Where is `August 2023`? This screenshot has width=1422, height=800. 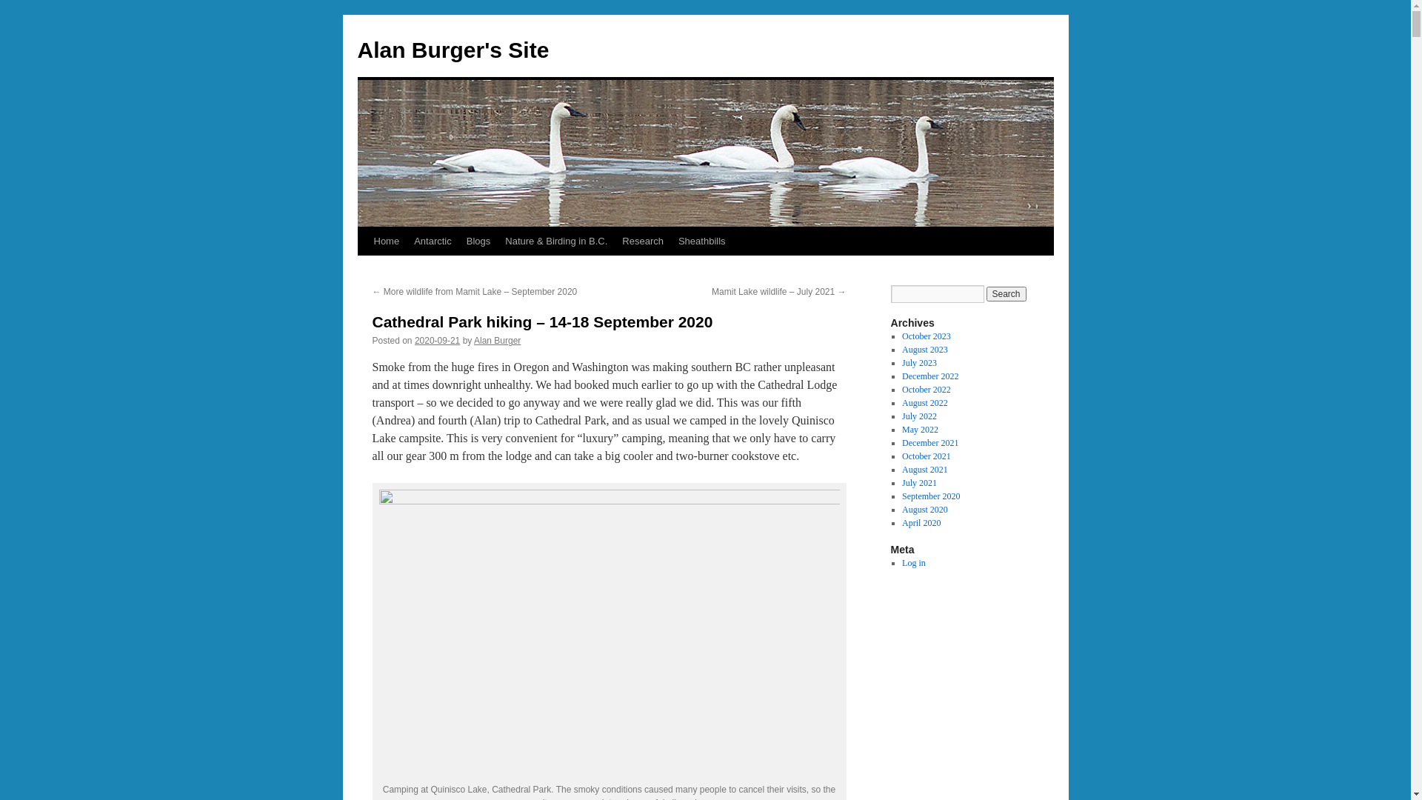
August 2023 is located at coordinates (925, 350).